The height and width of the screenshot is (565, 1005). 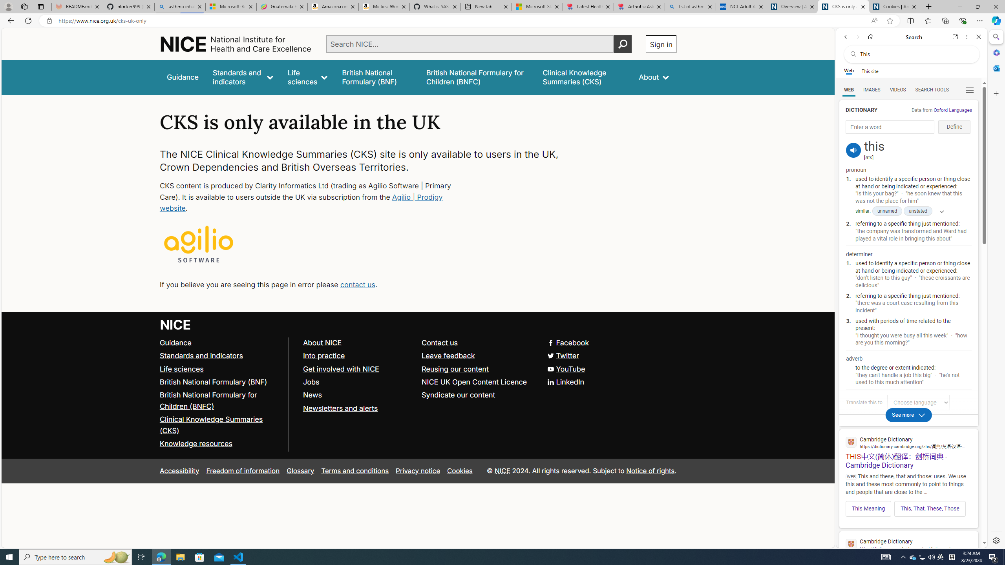 What do you see at coordinates (887, 211) in the screenshot?
I see `unnamed` at bounding box center [887, 211].